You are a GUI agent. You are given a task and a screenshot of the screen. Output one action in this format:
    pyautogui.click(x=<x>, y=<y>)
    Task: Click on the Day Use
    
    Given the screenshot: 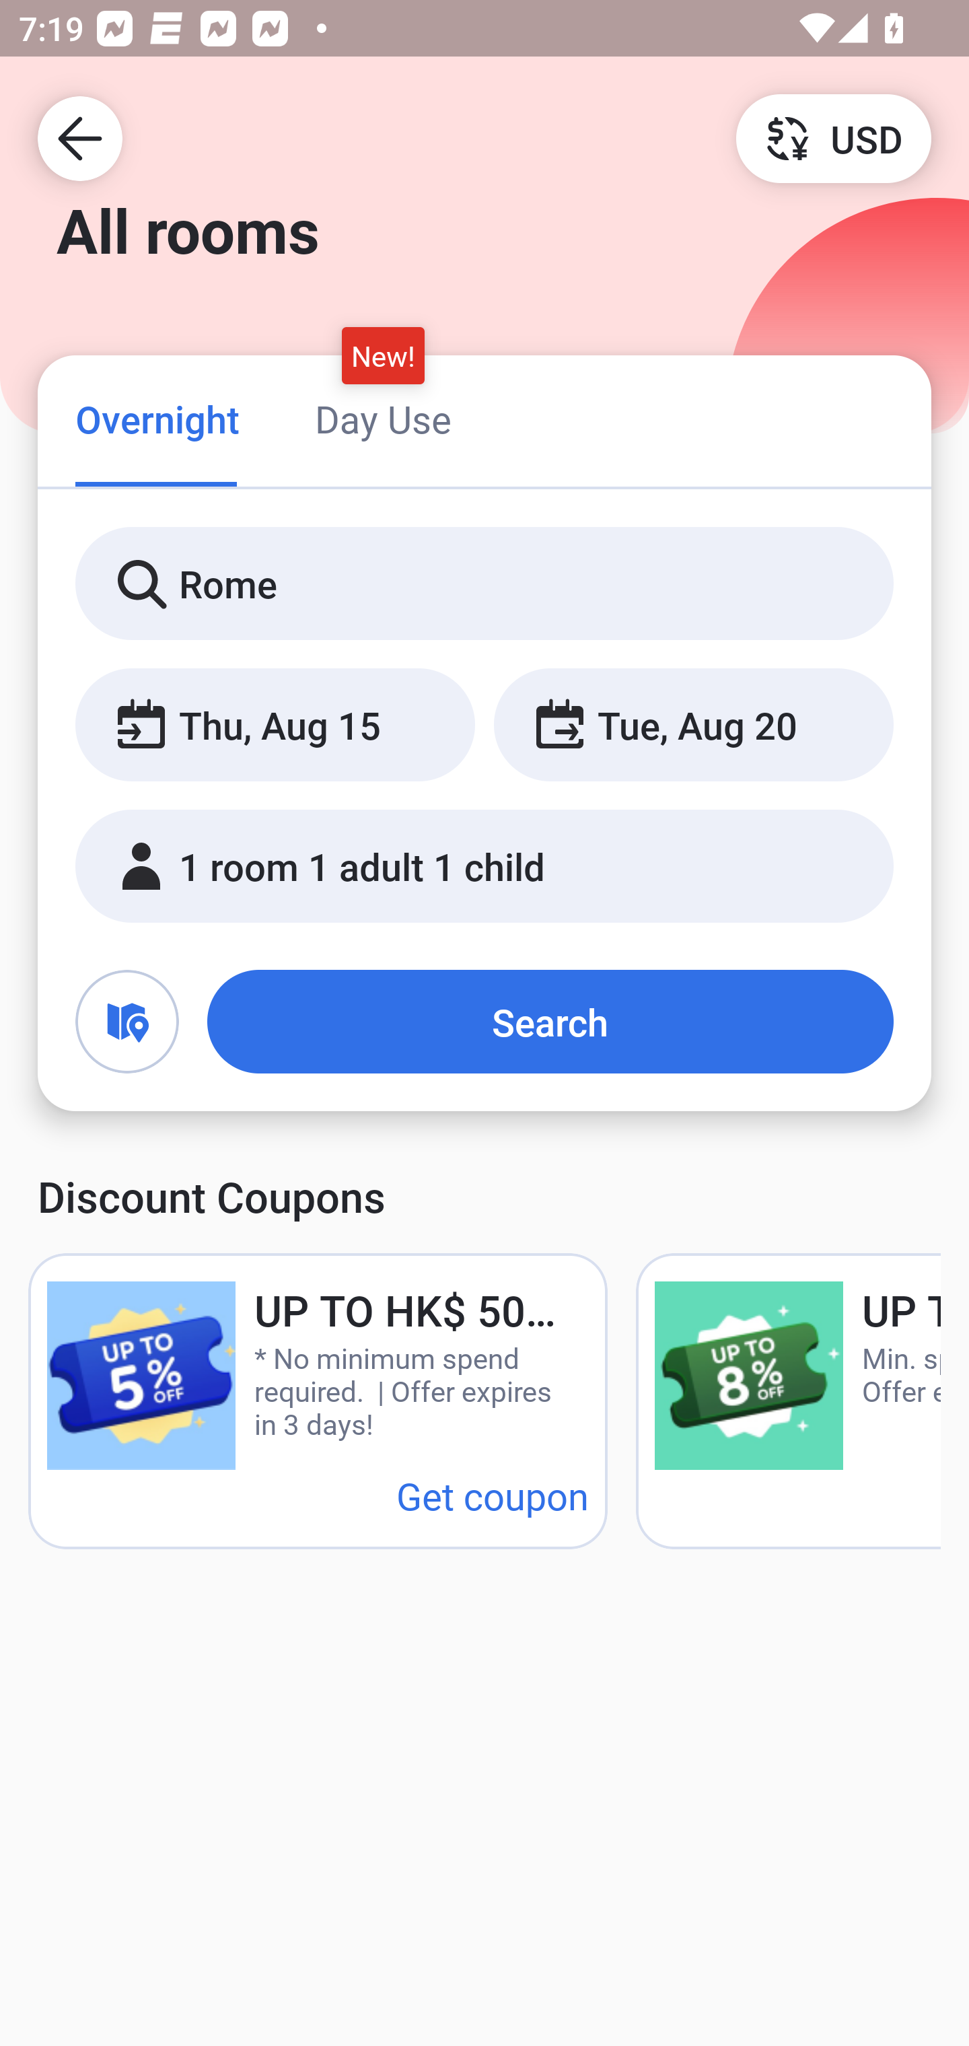 What is the action you would take?
    pyautogui.click(x=383, y=419)
    